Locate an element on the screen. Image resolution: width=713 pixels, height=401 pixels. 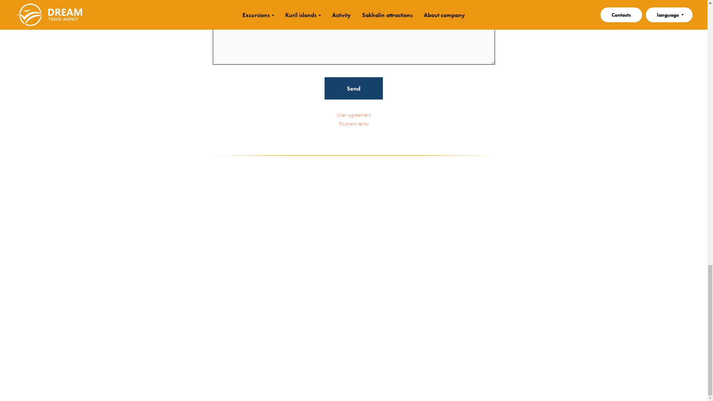
User agreement is located at coordinates (354, 114).